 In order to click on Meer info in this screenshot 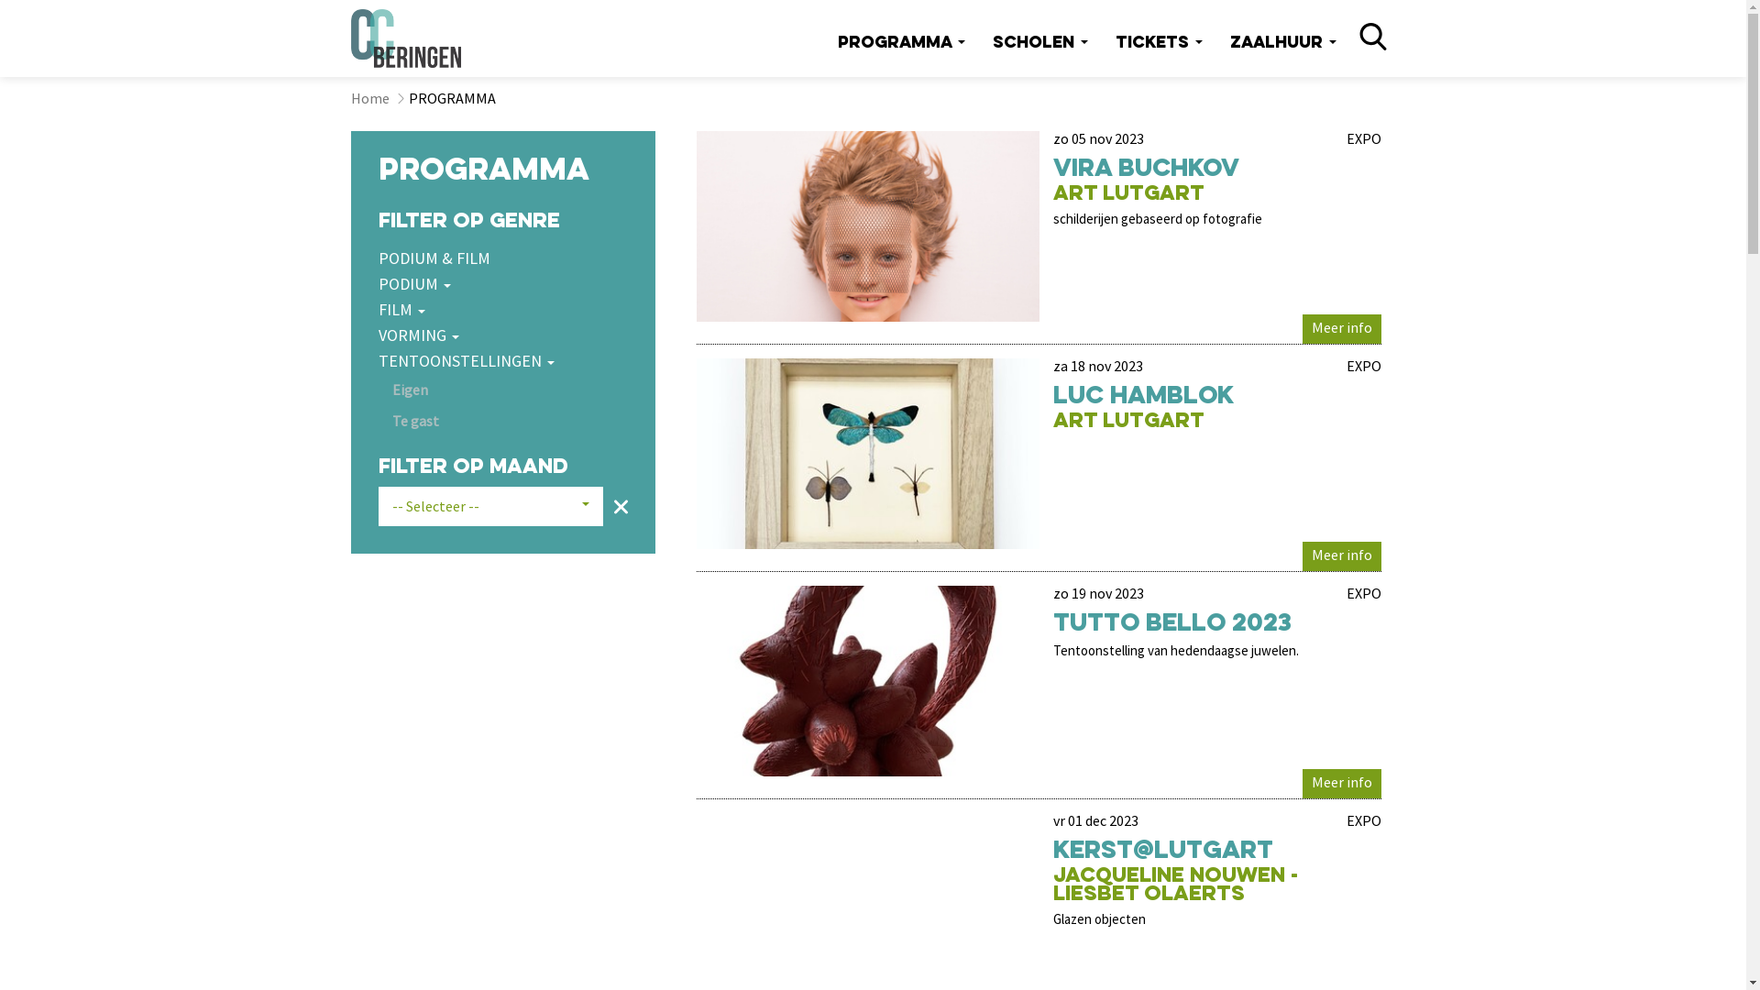, I will do `click(1342, 784)`.